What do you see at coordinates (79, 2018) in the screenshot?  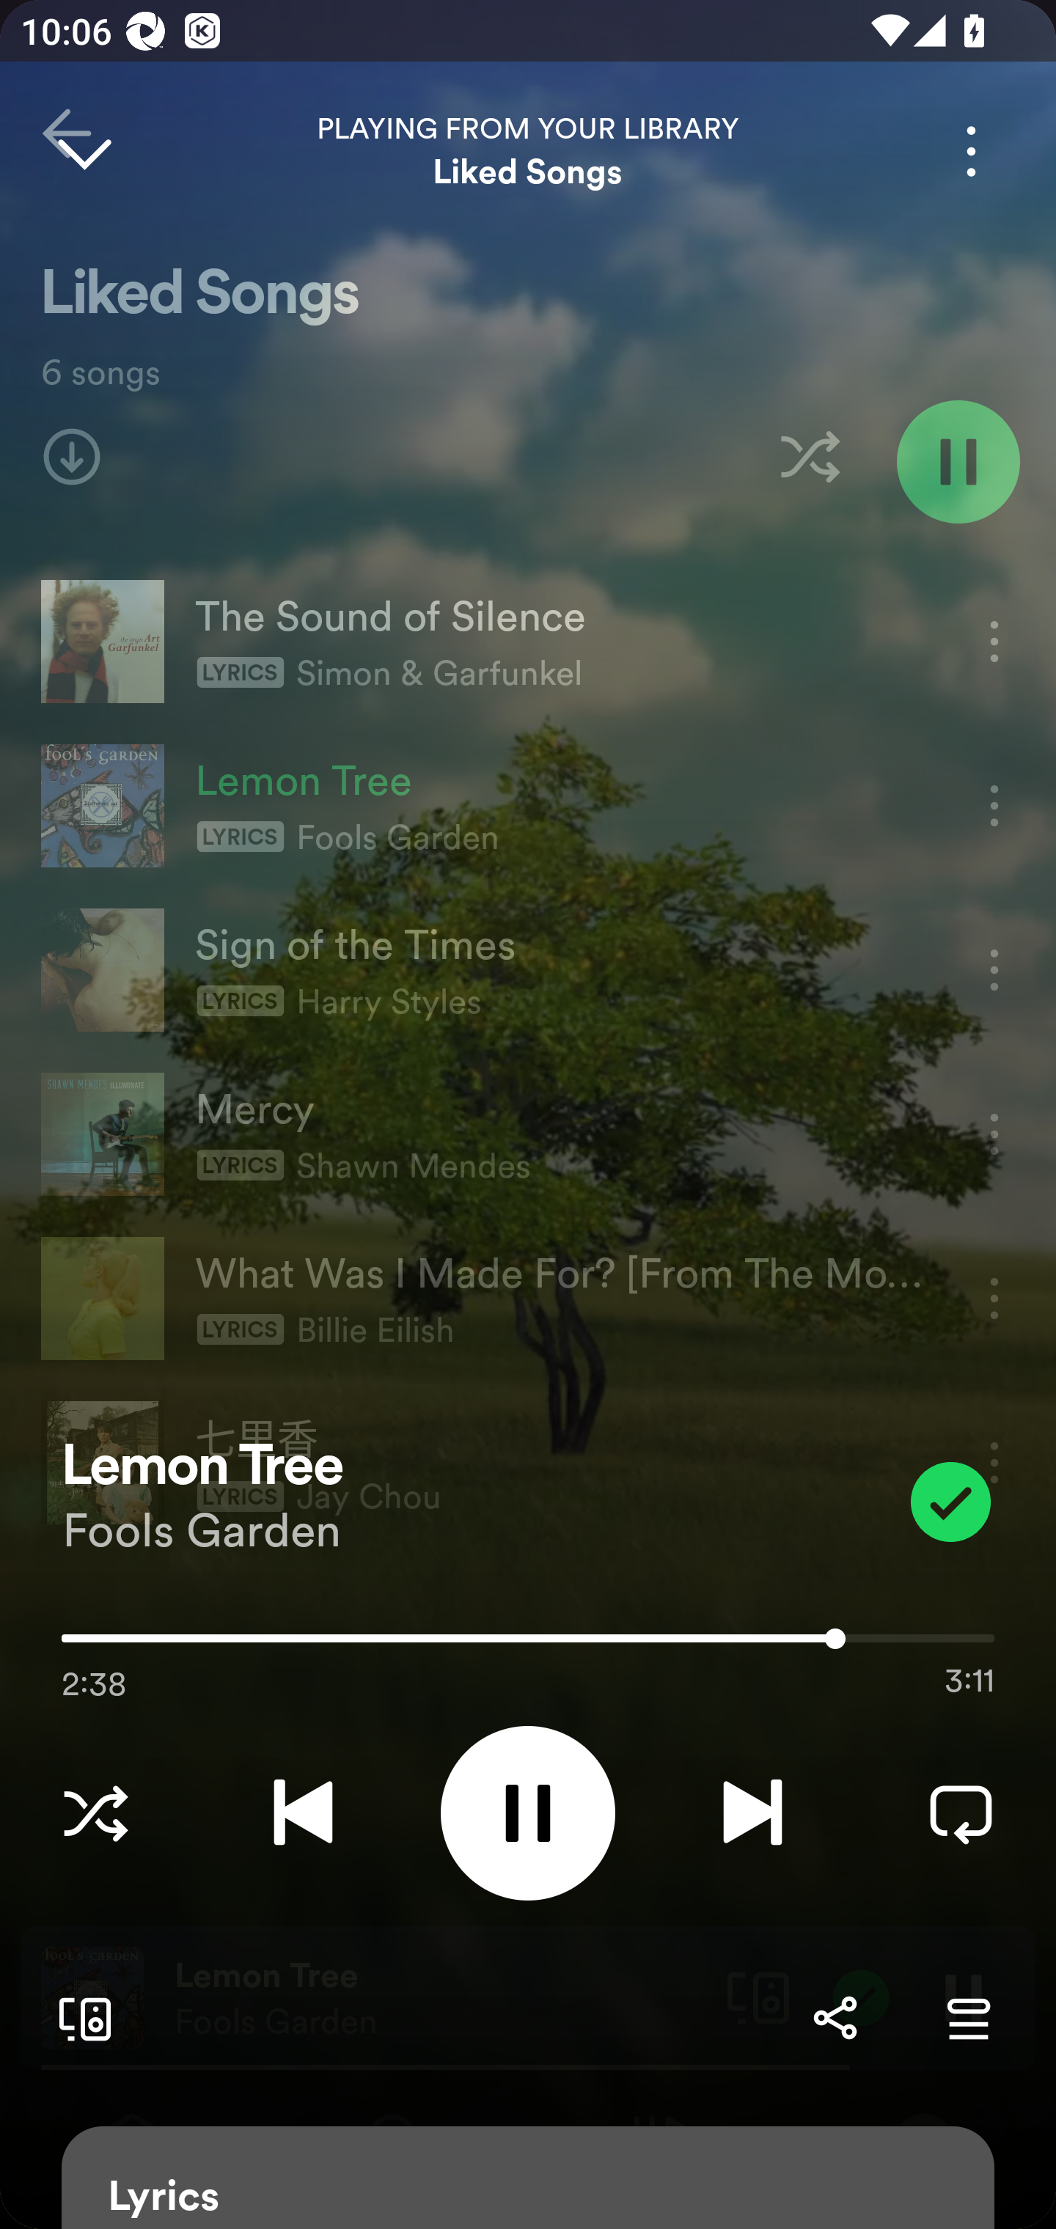 I see `Connect to a device. Opens the devices menu` at bounding box center [79, 2018].